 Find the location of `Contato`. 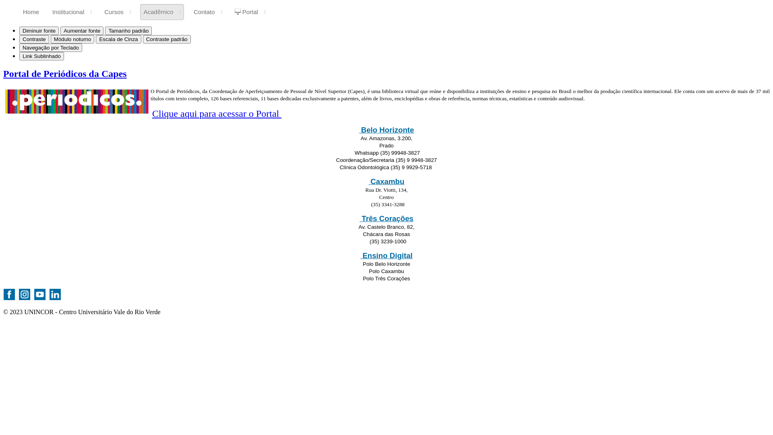

Contato is located at coordinates (208, 12).